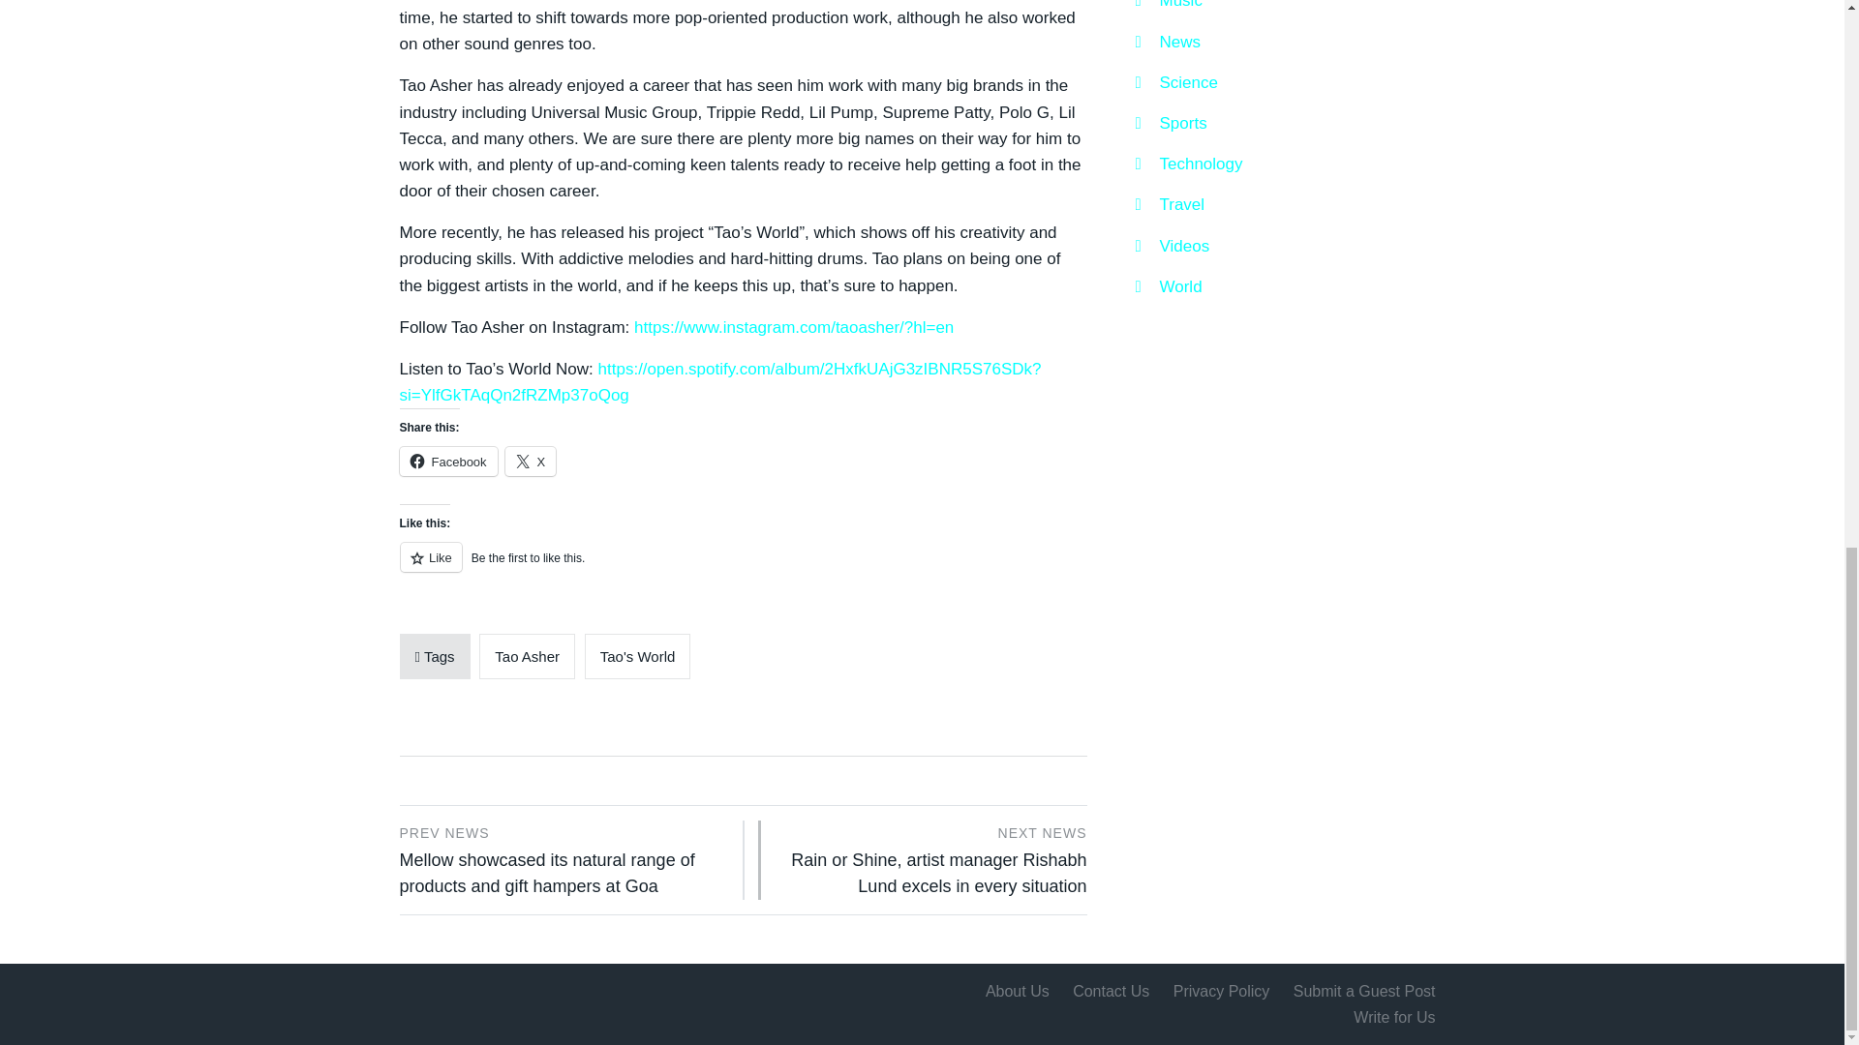 This screenshot has width=1859, height=1045. What do you see at coordinates (742, 568) in the screenshot?
I see `Like or Reblog` at bounding box center [742, 568].